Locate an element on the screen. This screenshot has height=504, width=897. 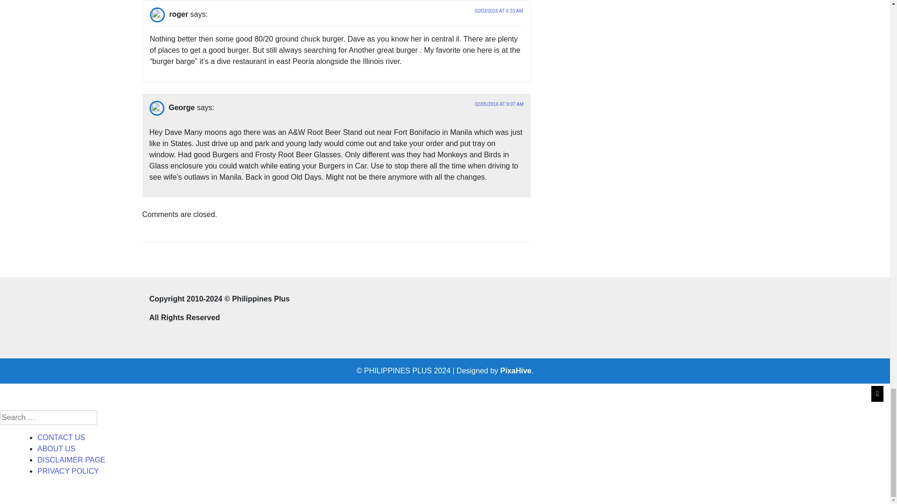
PixaHive is located at coordinates (516, 371).